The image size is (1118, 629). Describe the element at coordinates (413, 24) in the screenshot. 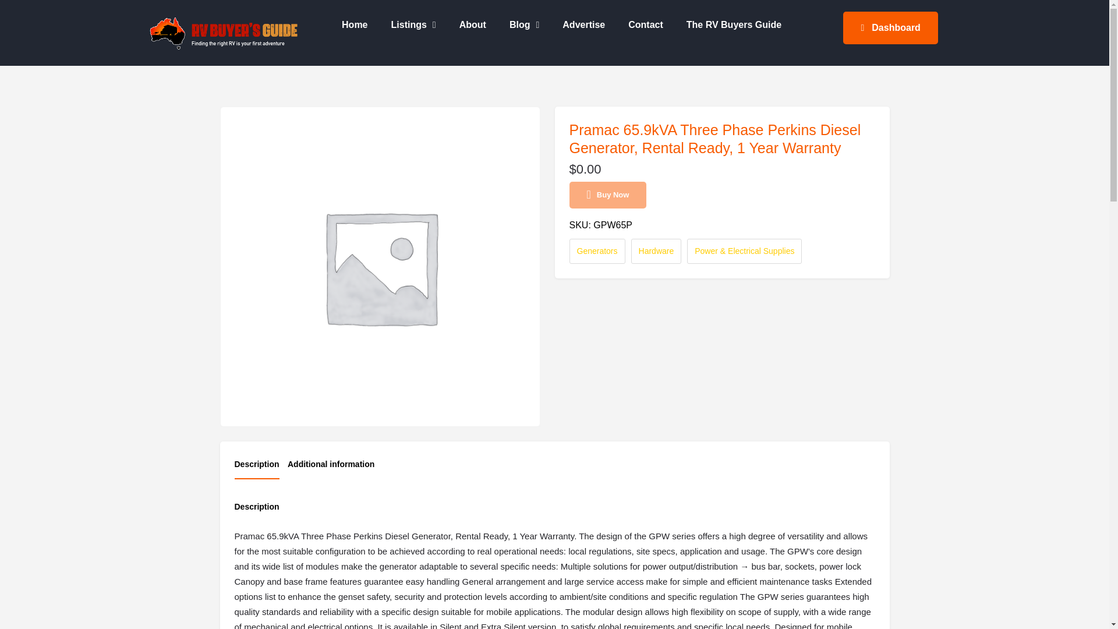

I see `Listings` at that location.